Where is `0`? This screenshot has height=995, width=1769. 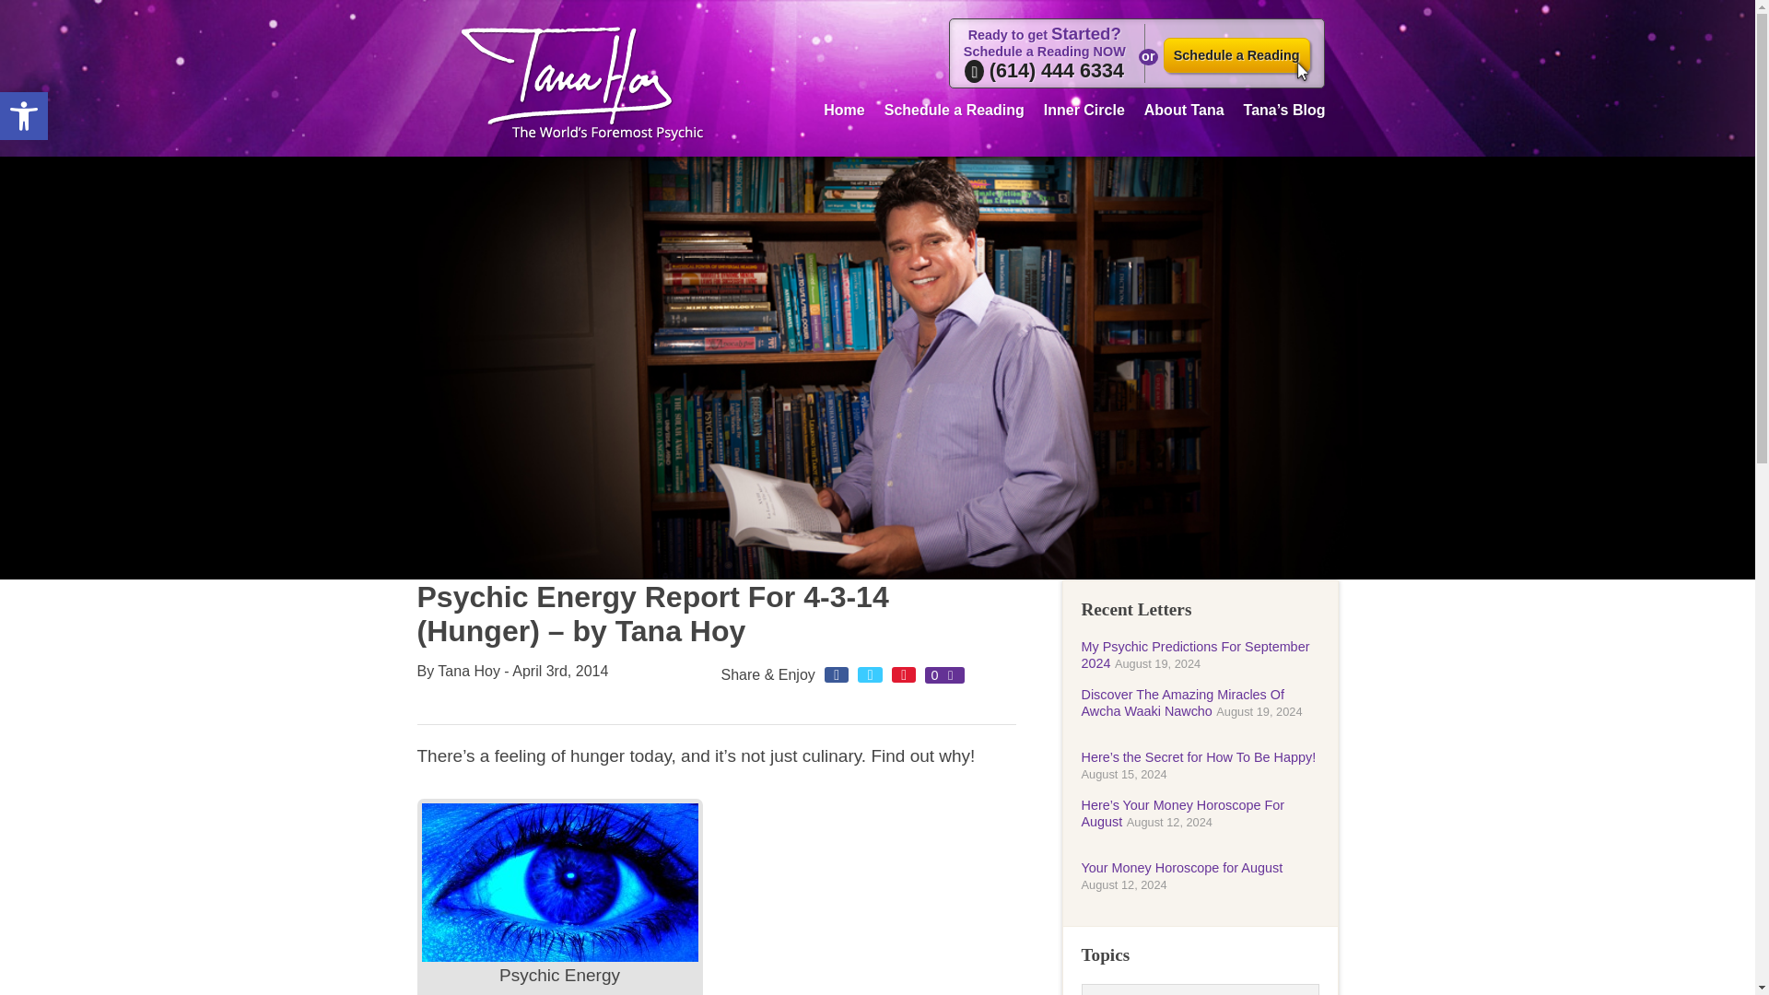 0 is located at coordinates (1182, 702).